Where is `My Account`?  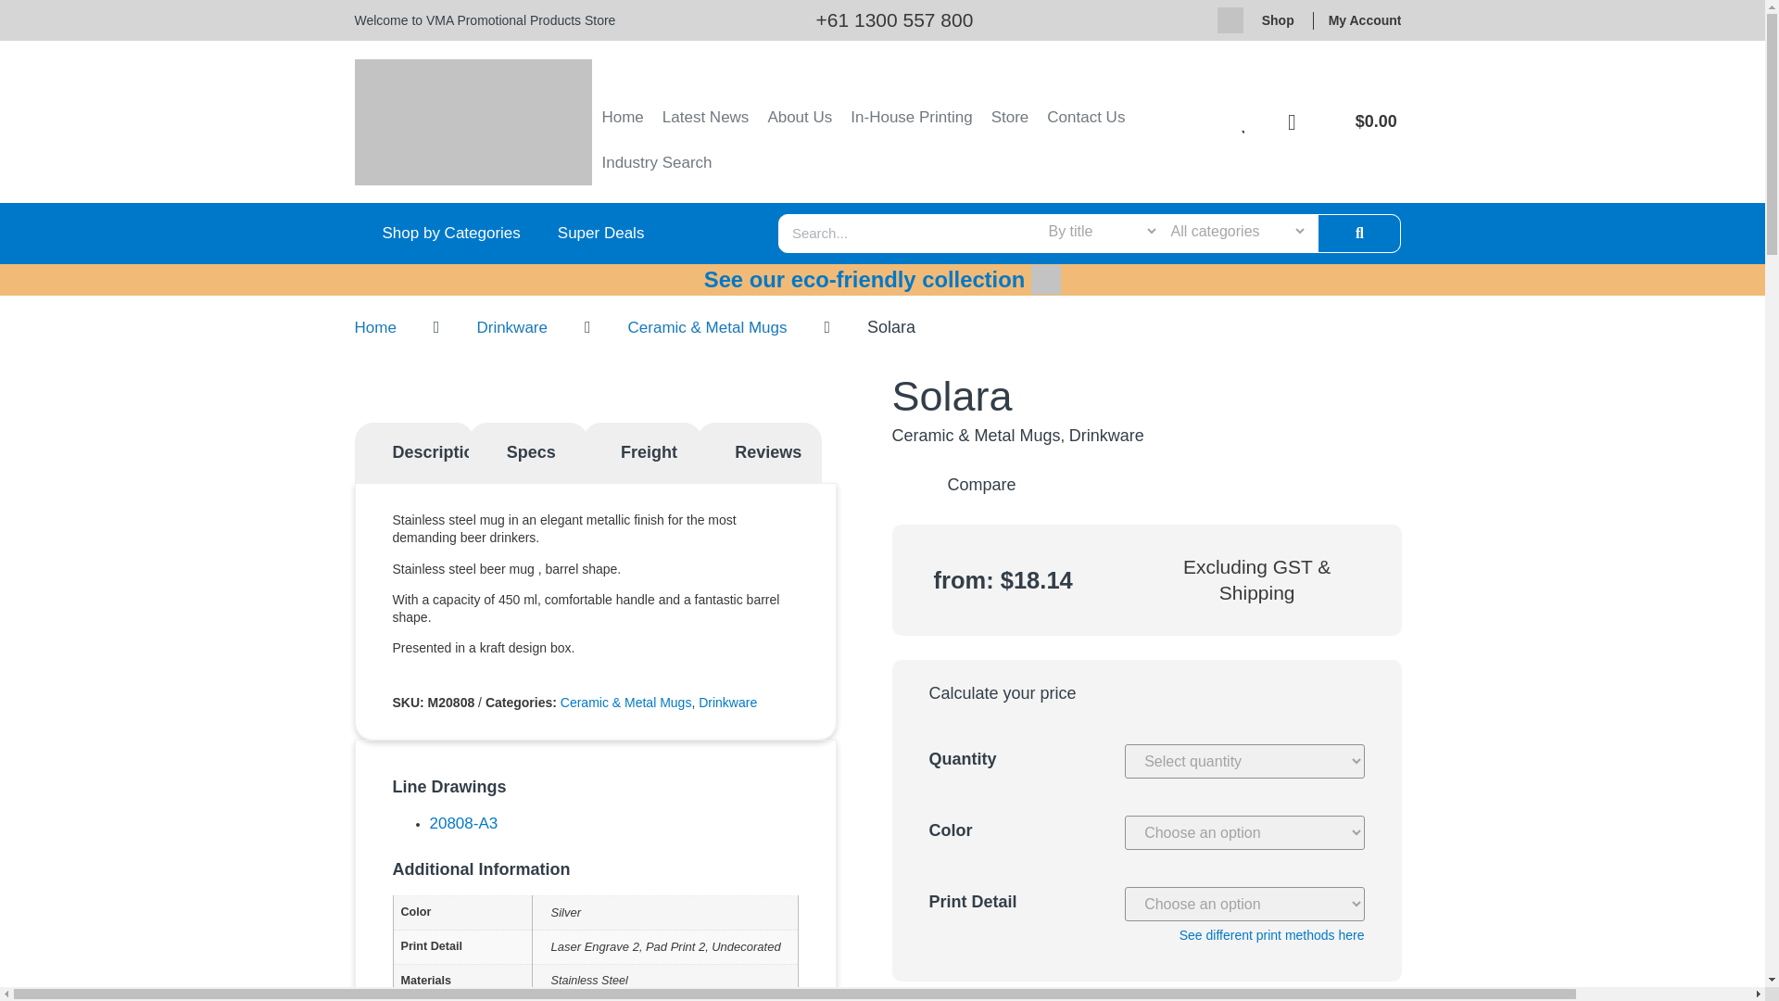
My Account is located at coordinates (1365, 19).